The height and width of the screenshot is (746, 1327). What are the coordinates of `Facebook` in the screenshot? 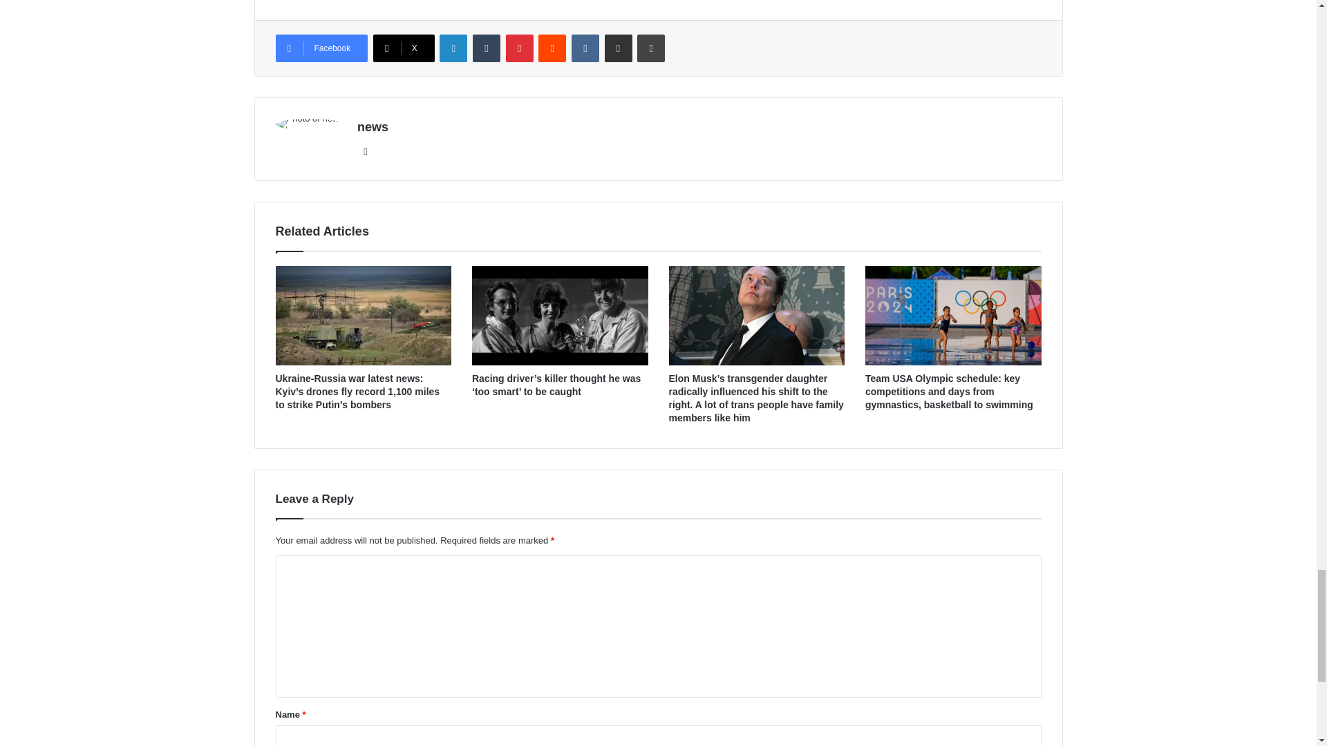 It's located at (321, 48).